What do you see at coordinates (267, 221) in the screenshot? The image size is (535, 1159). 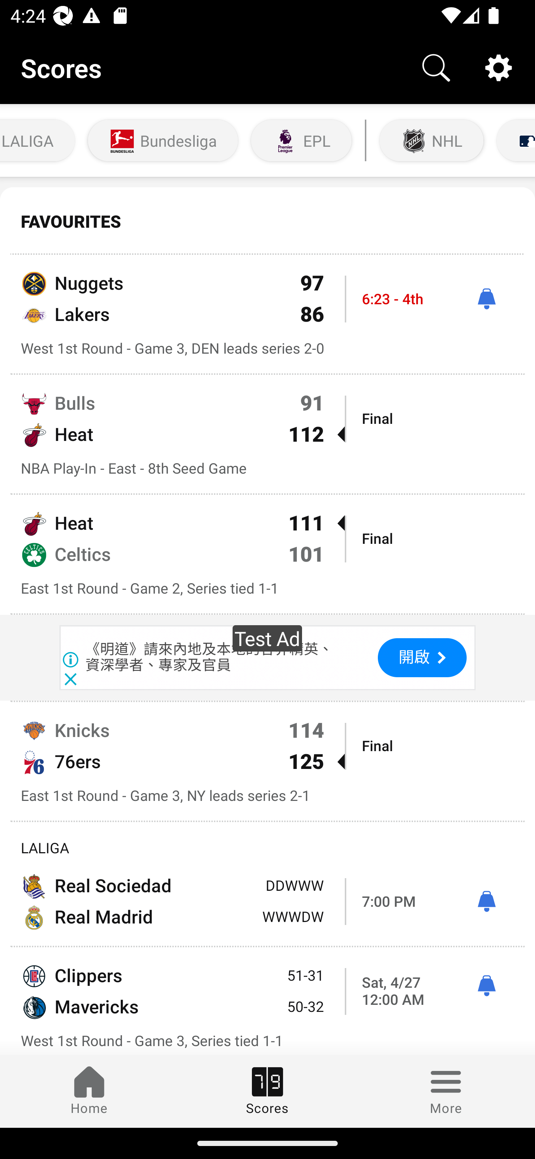 I see `FAVOURITES` at bounding box center [267, 221].